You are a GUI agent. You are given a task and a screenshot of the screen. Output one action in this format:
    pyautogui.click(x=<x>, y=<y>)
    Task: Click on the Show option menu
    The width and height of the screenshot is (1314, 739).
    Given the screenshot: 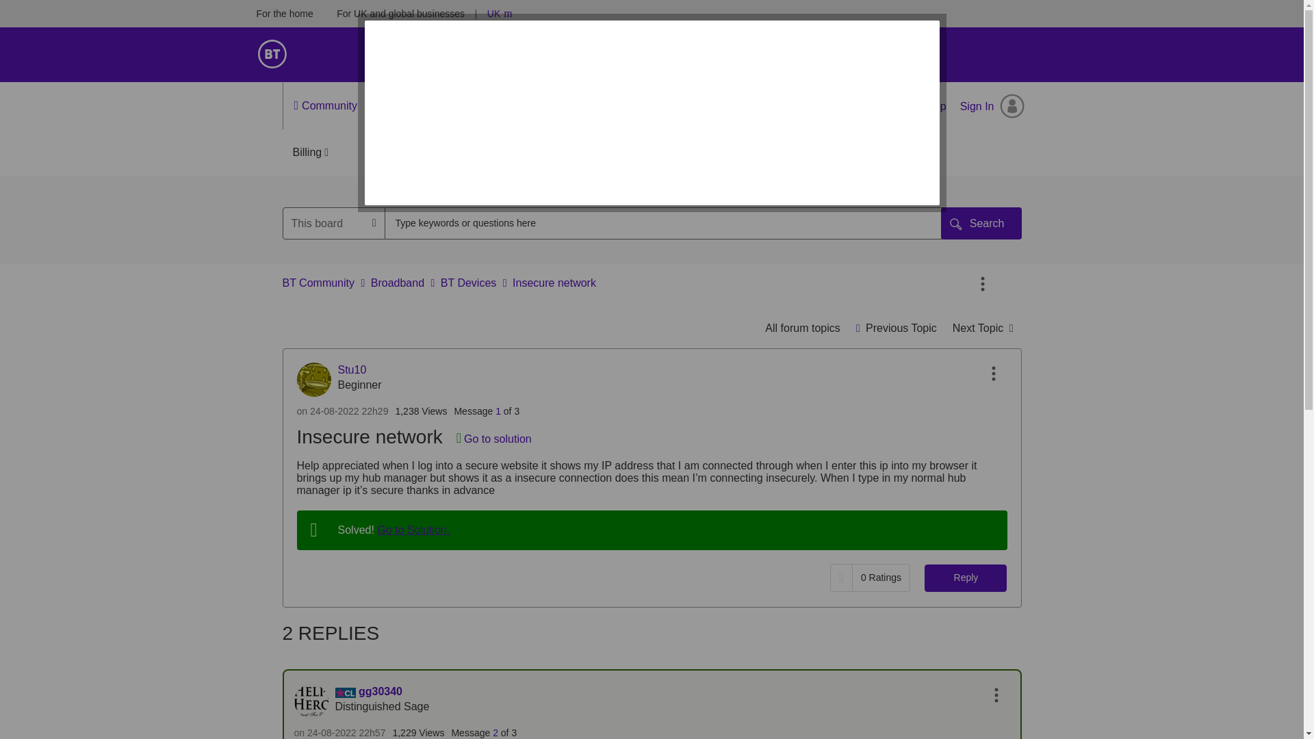 What is the action you would take?
    pyautogui.click(x=983, y=284)
    